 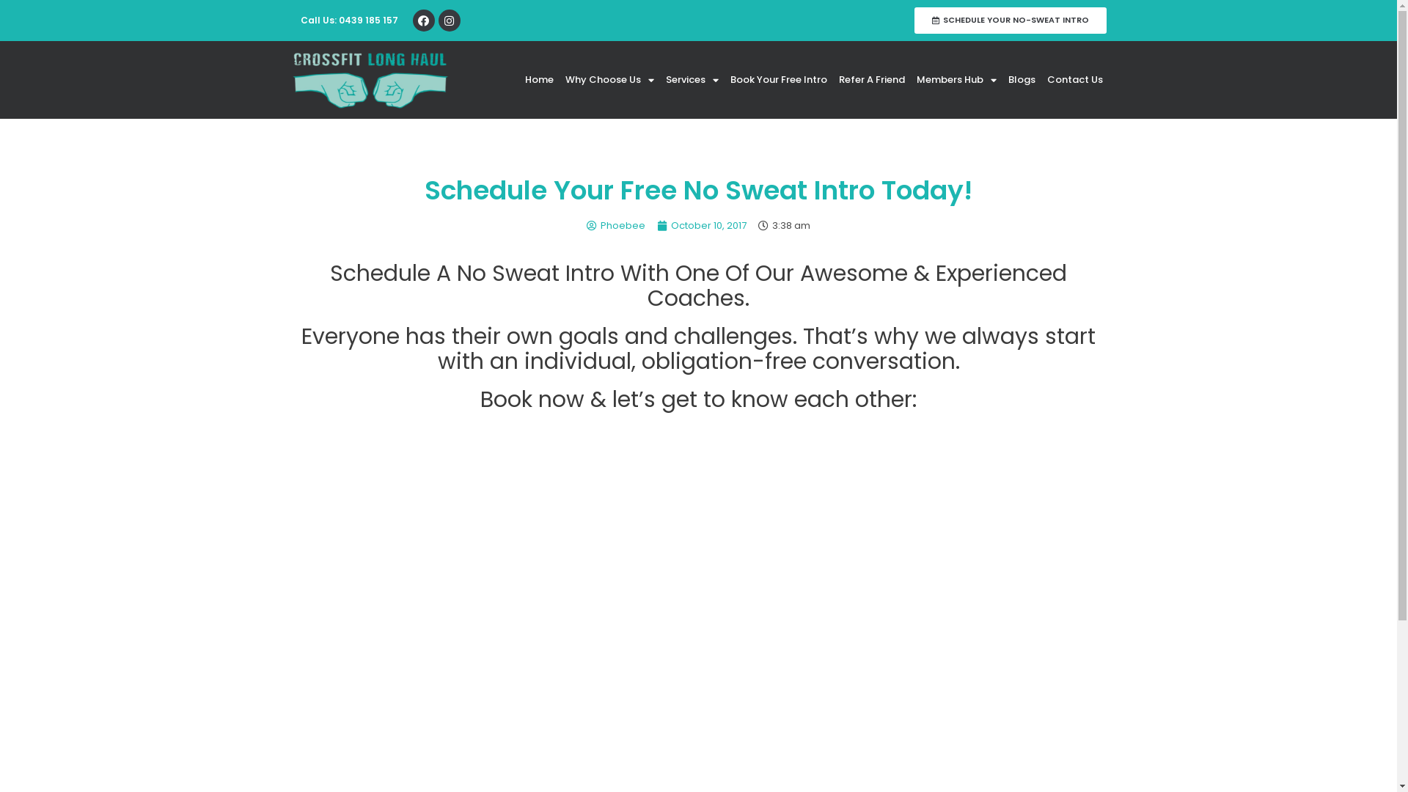 What do you see at coordinates (701, 226) in the screenshot?
I see `October 10, 2017` at bounding box center [701, 226].